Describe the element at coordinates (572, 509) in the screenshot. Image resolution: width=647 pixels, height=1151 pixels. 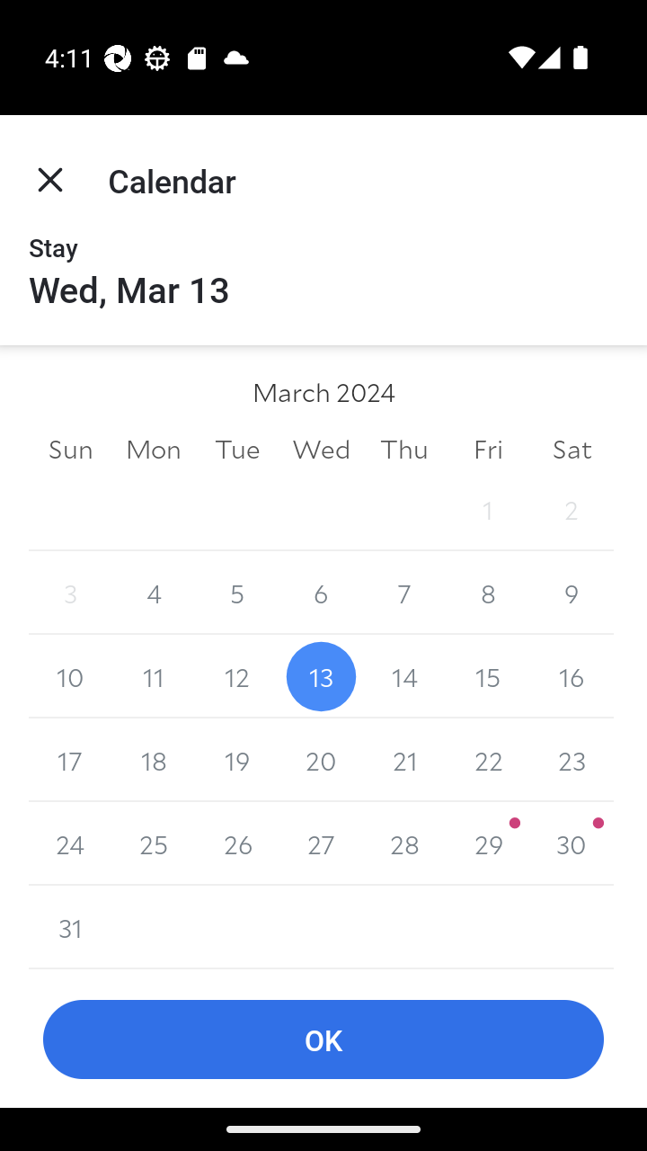
I see `2 2 March 2024` at that location.